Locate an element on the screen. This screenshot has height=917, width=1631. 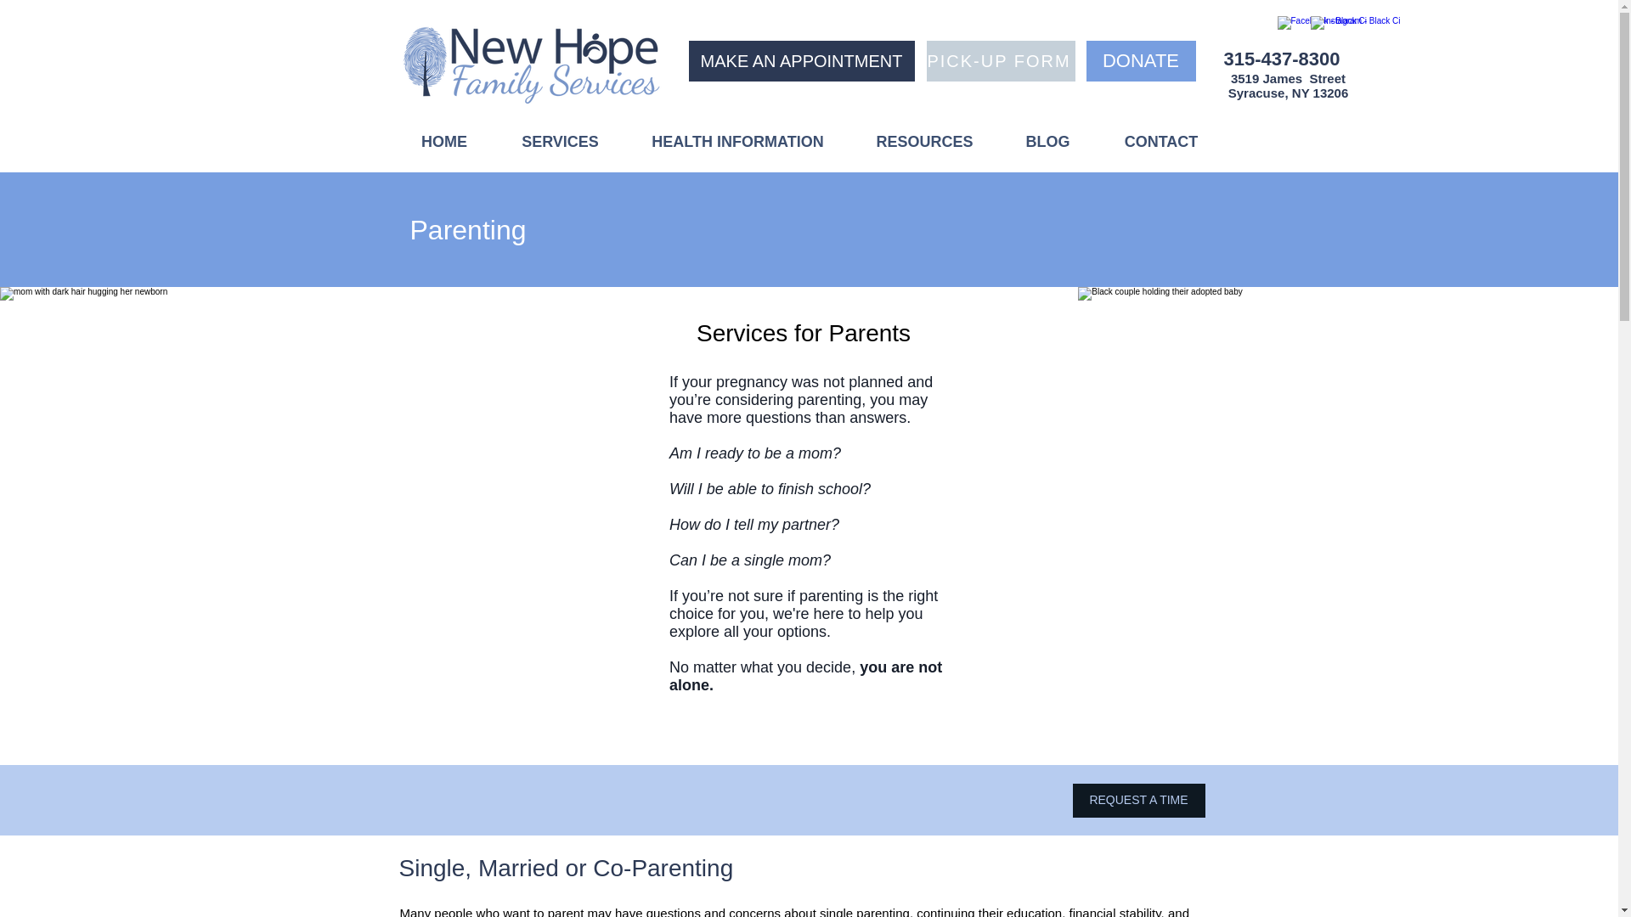
CONTACT is located at coordinates (1162, 143).